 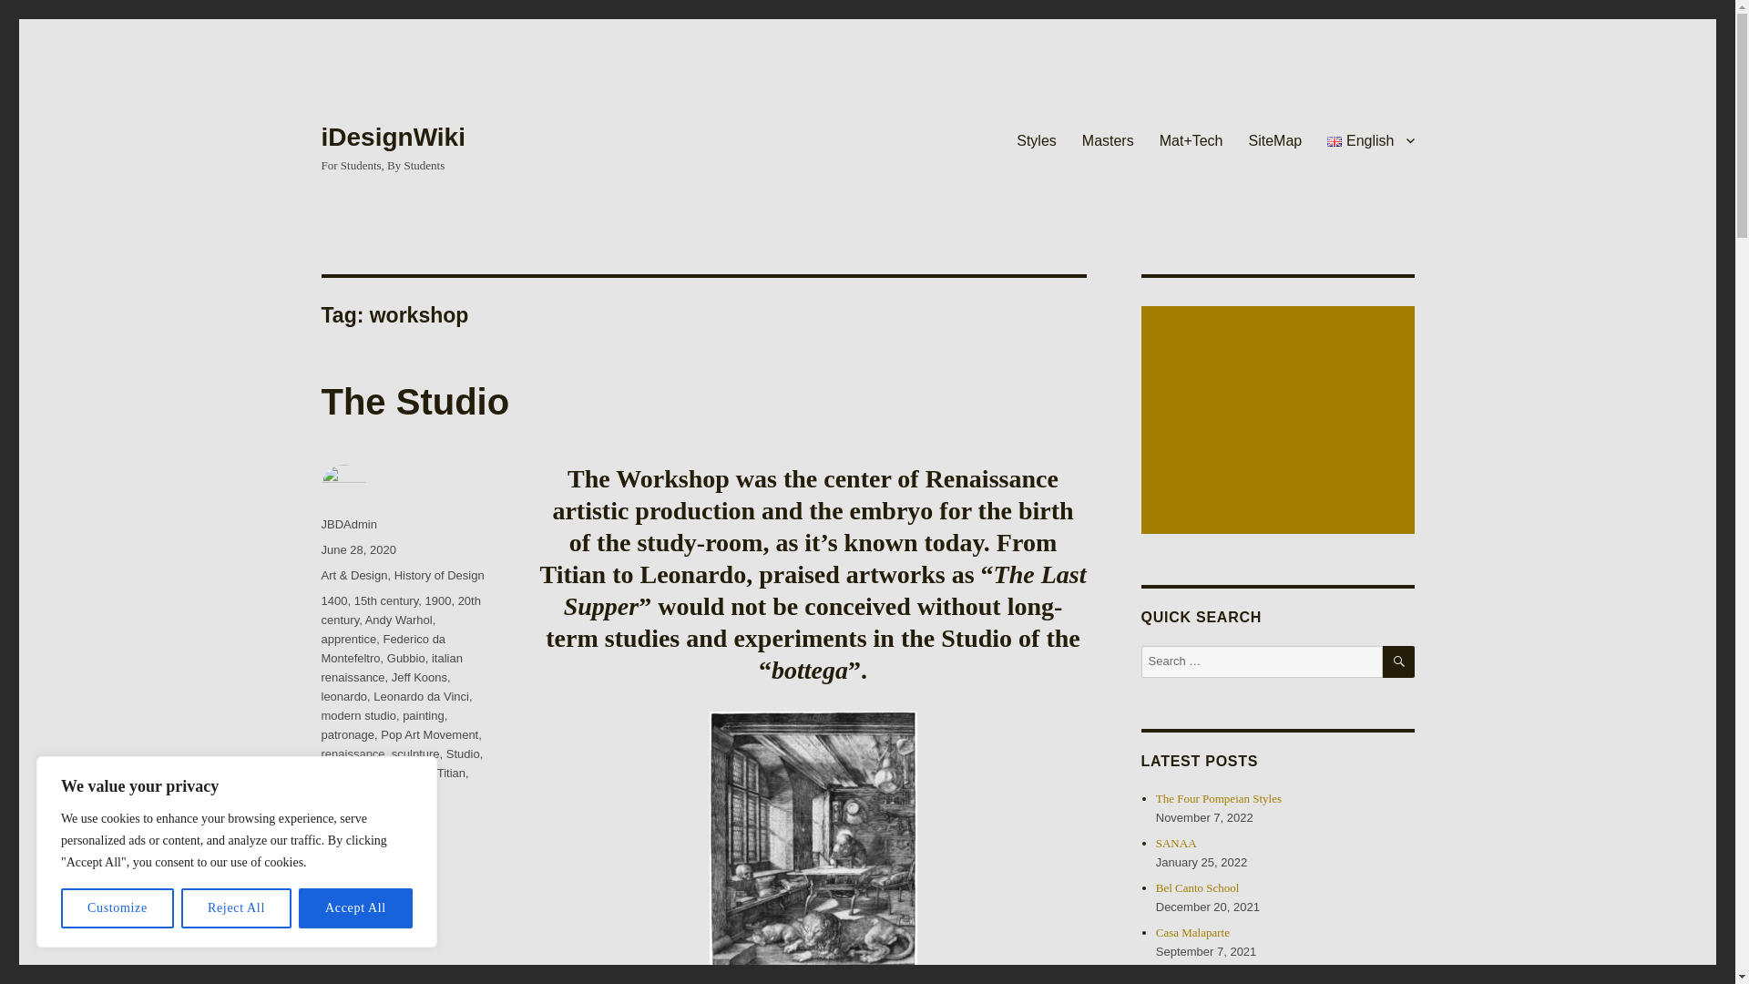 I want to click on English, so click(x=1370, y=139).